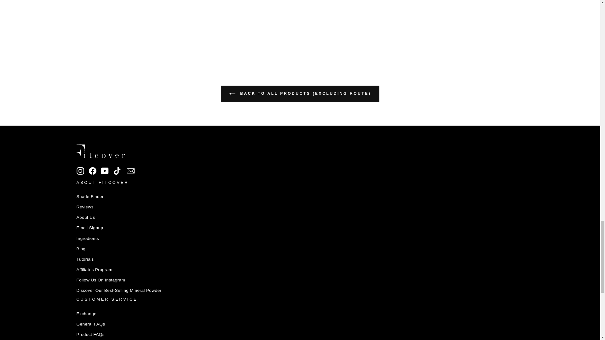 The width and height of the screenshot is (605, 340). Describe the element at coordinates (93, 171) in the screenshot. I see `Fitcover on Facebook` at that location.